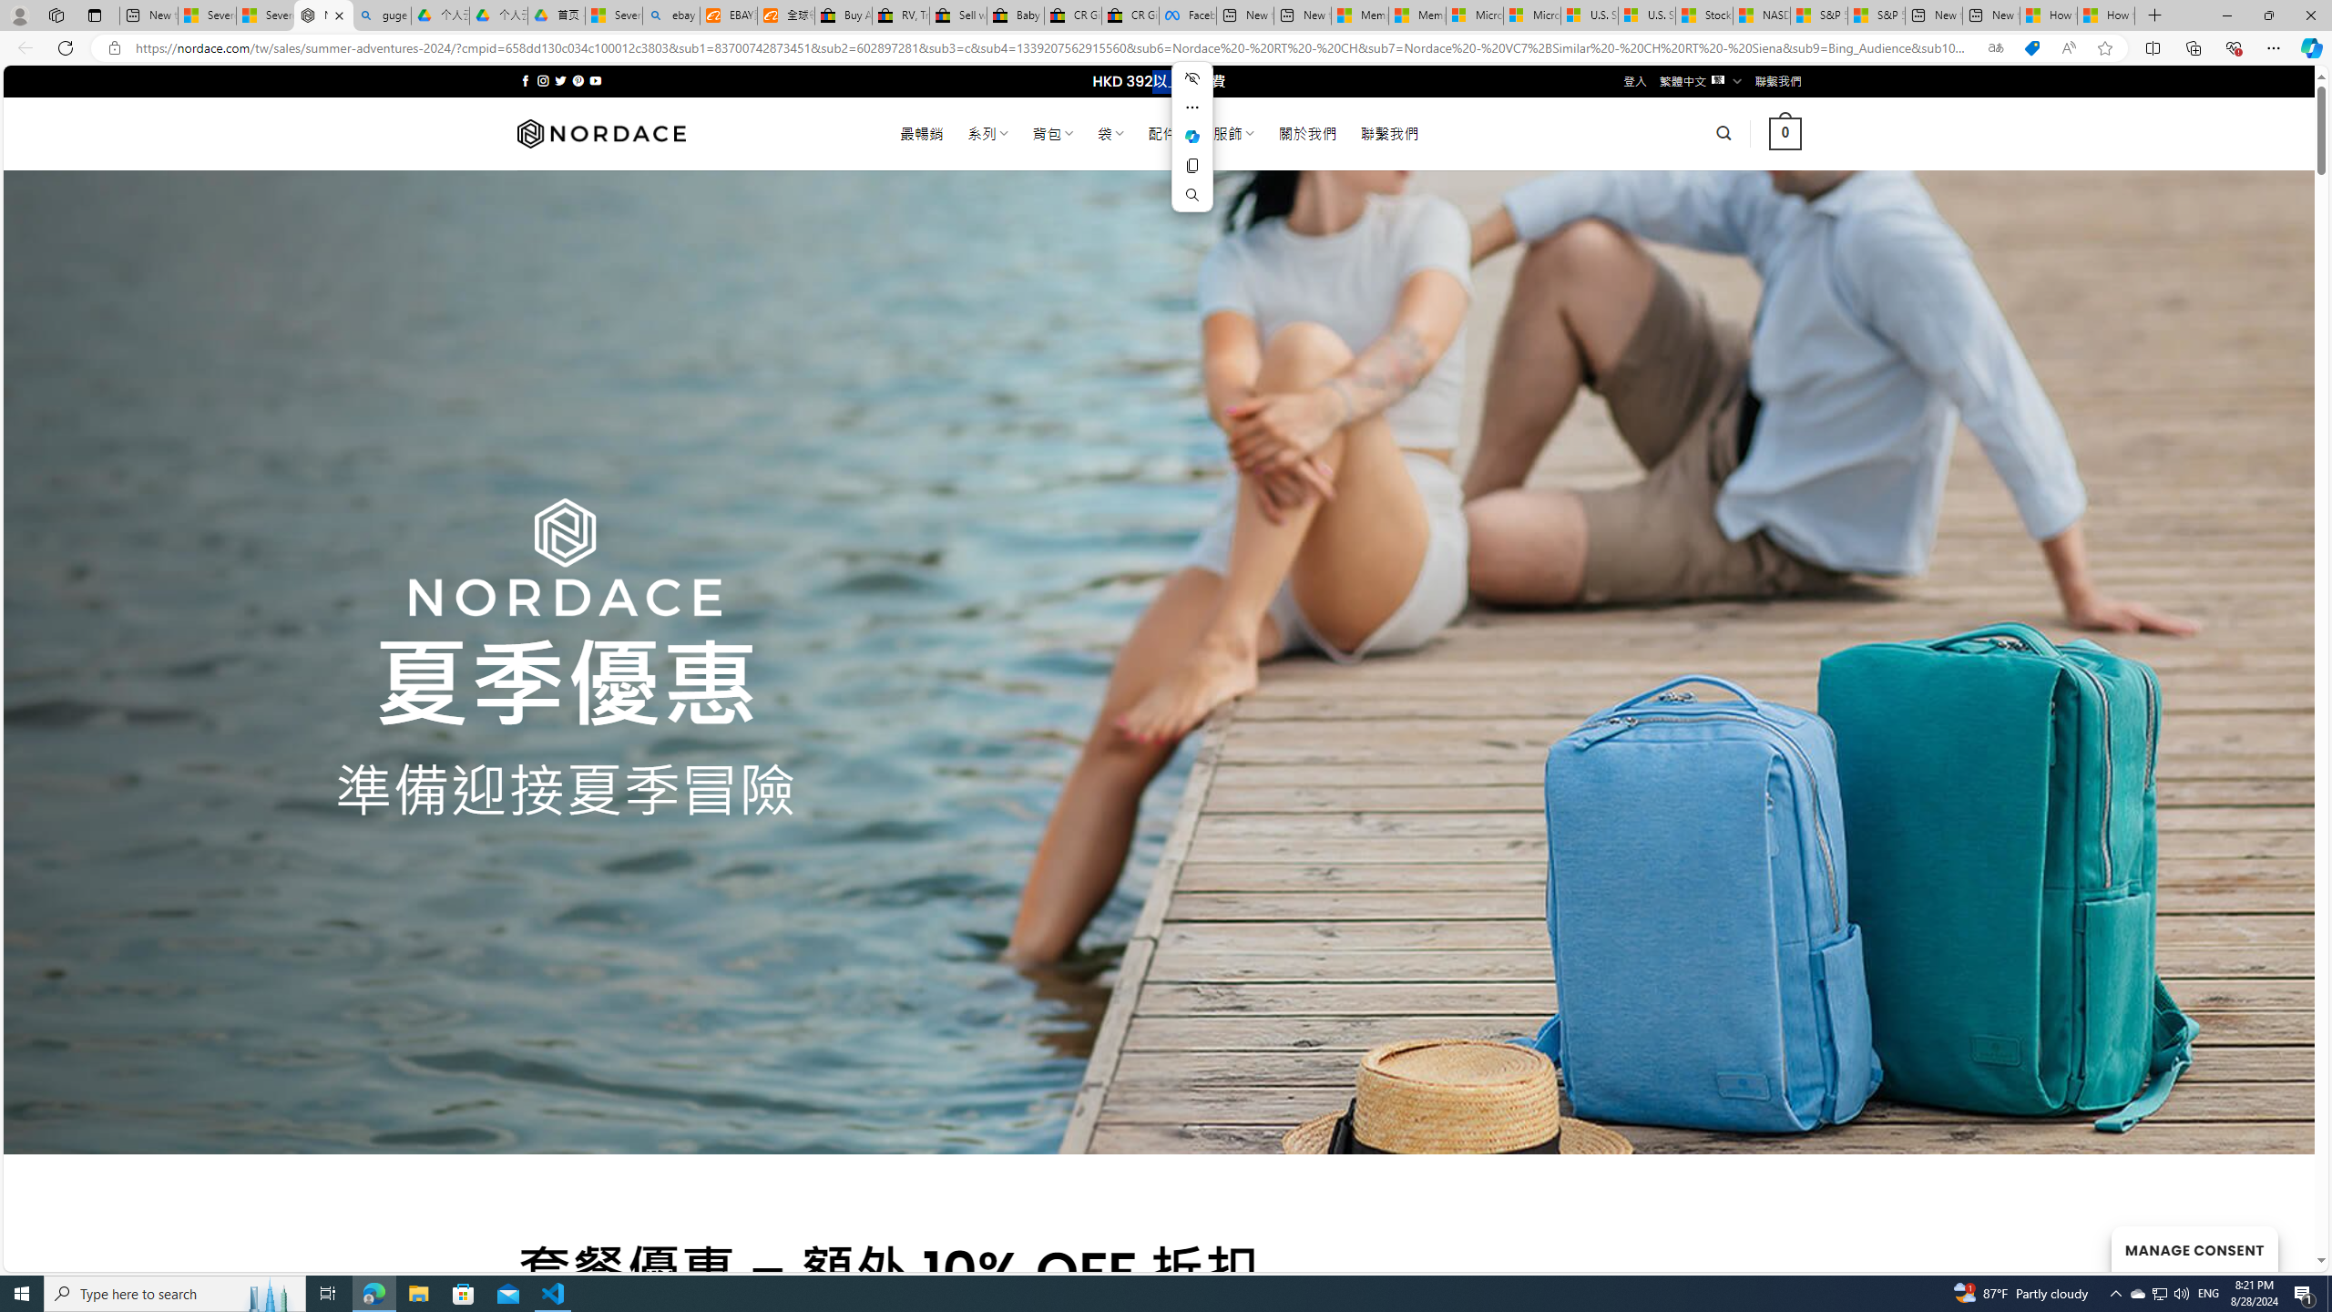 The height and width of the screenshot is (1312, 2332). What do you see at coordinates (1192, 136) in the screenshot?
I see `Mini menu on text selection` at bounding box center [1192, 136].